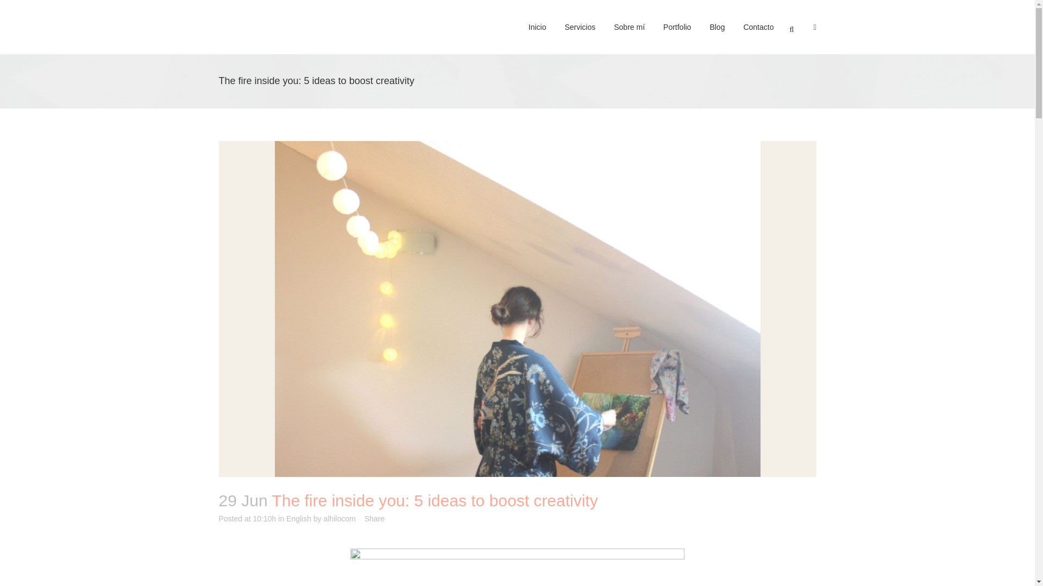 The width and height of the screenshot is (1043, 586). Describe the element at coordinates (677, 27) in the screenshot. I see `Portfolio` at that location.